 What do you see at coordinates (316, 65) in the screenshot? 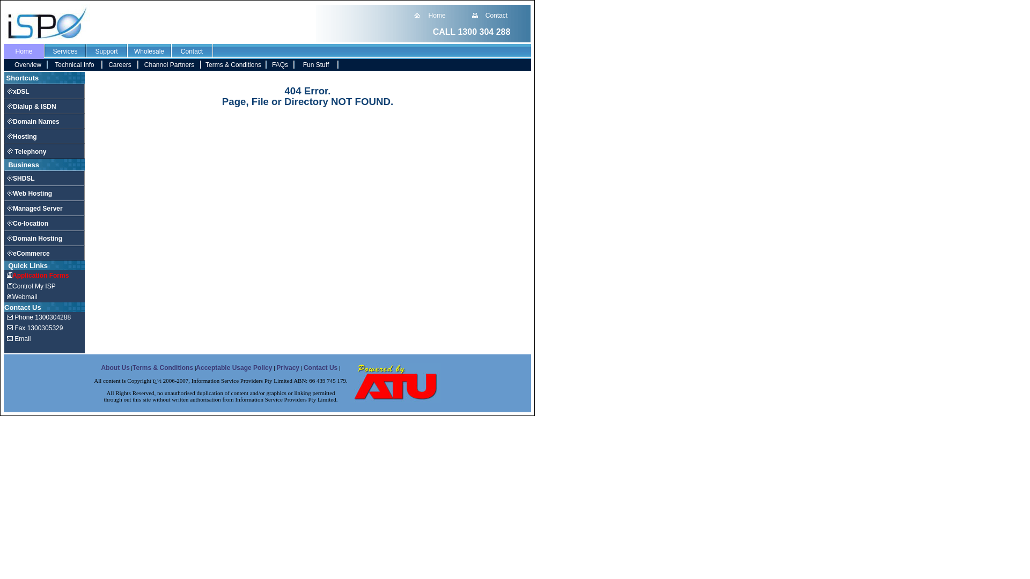
I see `Fun Stuff` at bounding box center [316, 65].